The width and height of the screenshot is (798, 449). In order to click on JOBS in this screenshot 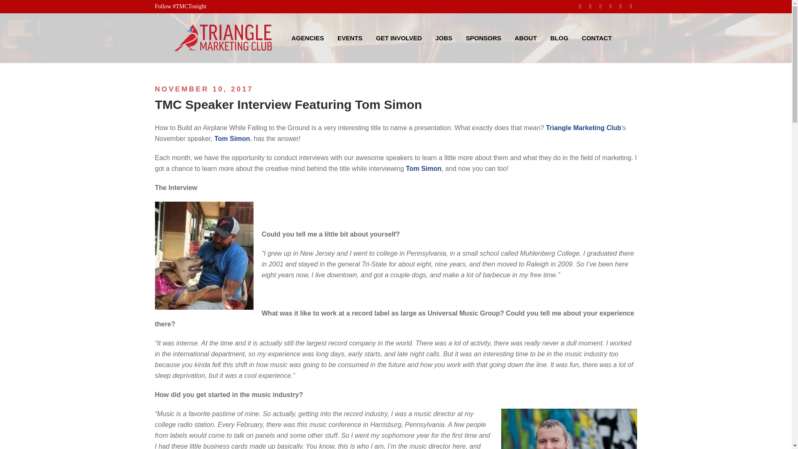, I will do `click(443, 37)`.